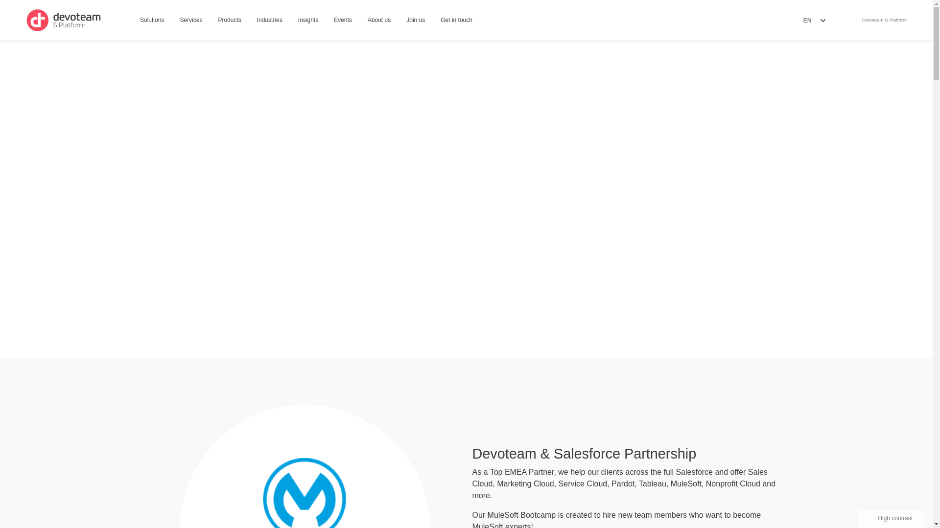  What do you see at coordinates (229, 21) in the screenshot?
I see `Products` at bounding box center [229, 21].